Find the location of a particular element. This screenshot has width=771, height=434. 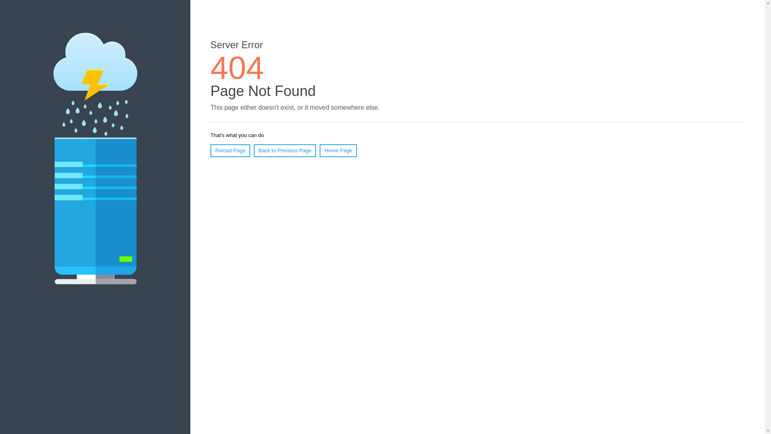

Reload Page is located at coordinates (230, 151).